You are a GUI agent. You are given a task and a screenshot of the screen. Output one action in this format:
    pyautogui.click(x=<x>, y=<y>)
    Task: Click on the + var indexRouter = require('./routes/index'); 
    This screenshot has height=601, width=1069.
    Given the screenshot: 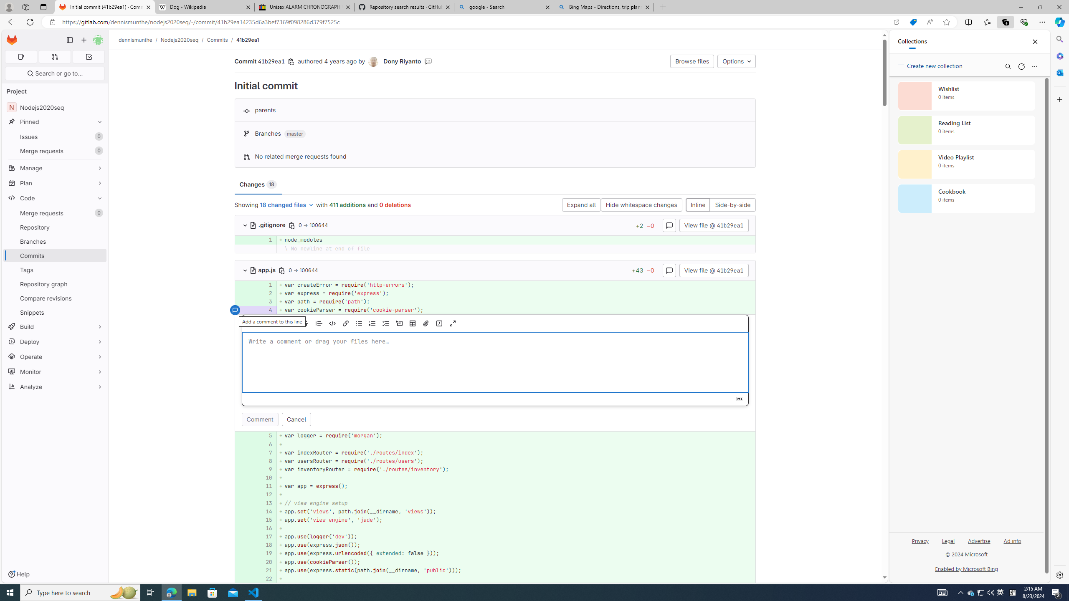 What is the action you would take?
    pyautogui.click(x=516, y=452)
    